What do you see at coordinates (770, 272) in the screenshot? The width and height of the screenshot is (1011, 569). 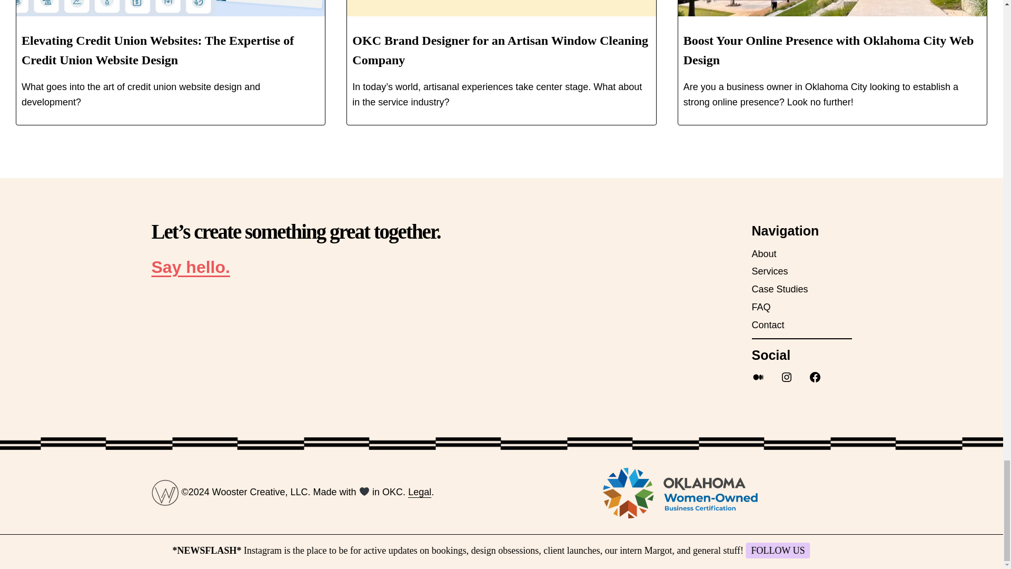 I see `Services` at bounding box center [770, 272].